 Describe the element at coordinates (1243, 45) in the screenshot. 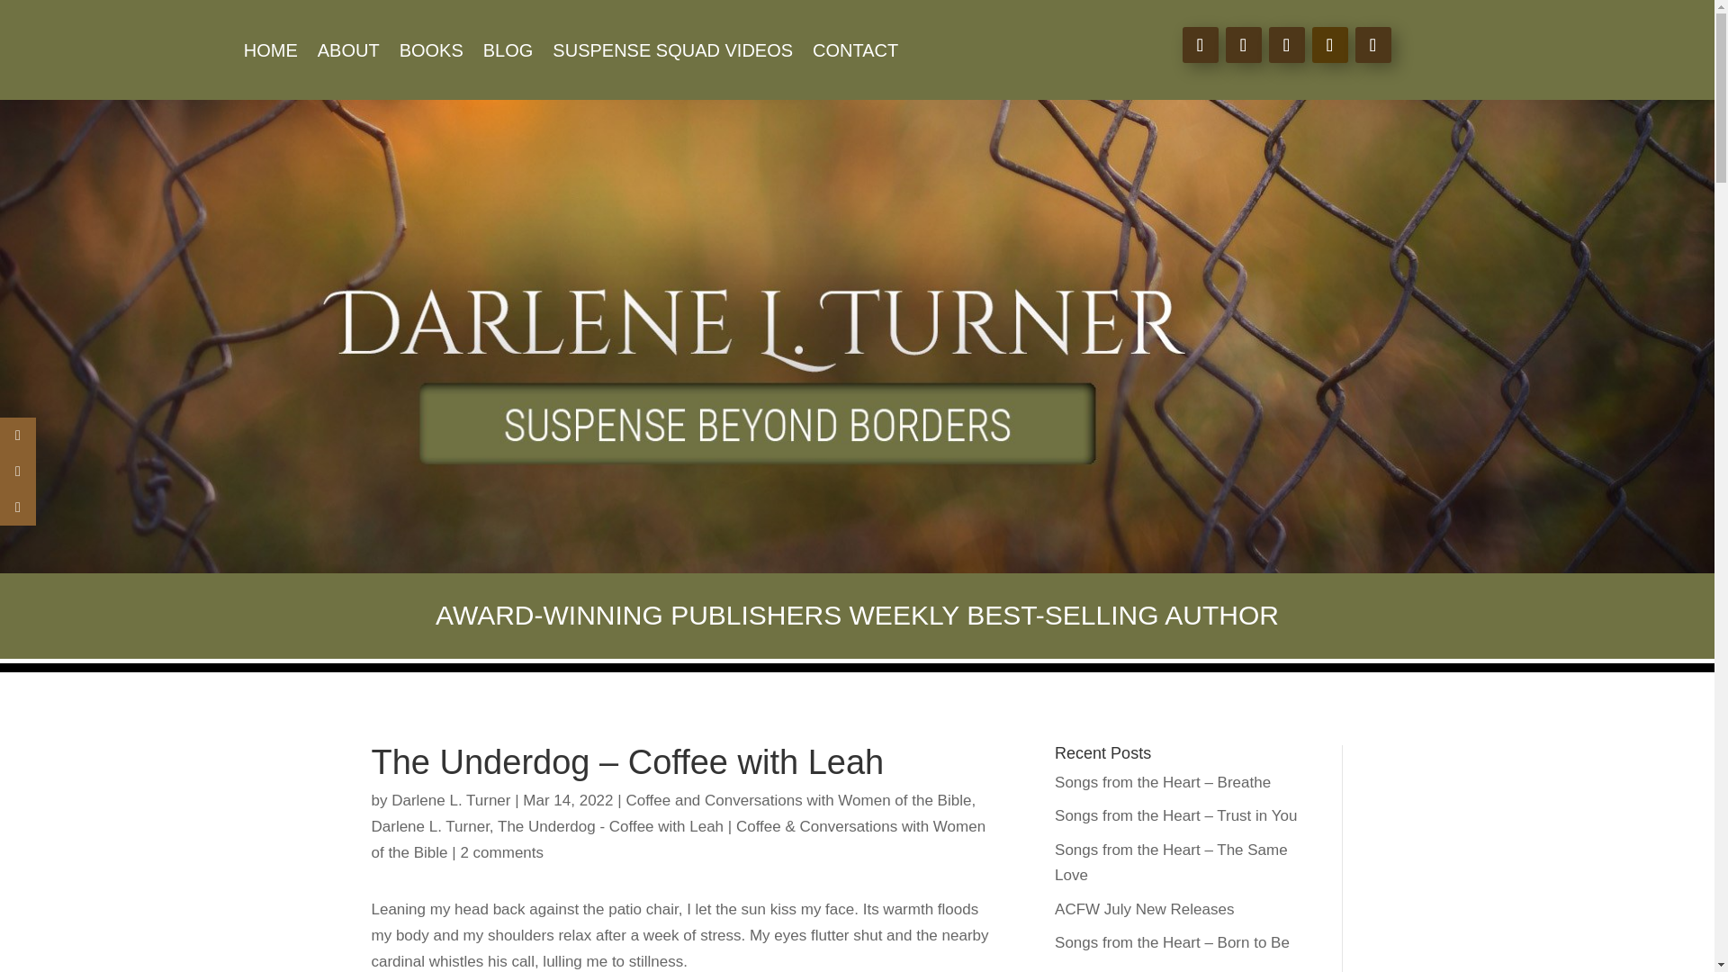

I see `Follow on Twitter` at that location.